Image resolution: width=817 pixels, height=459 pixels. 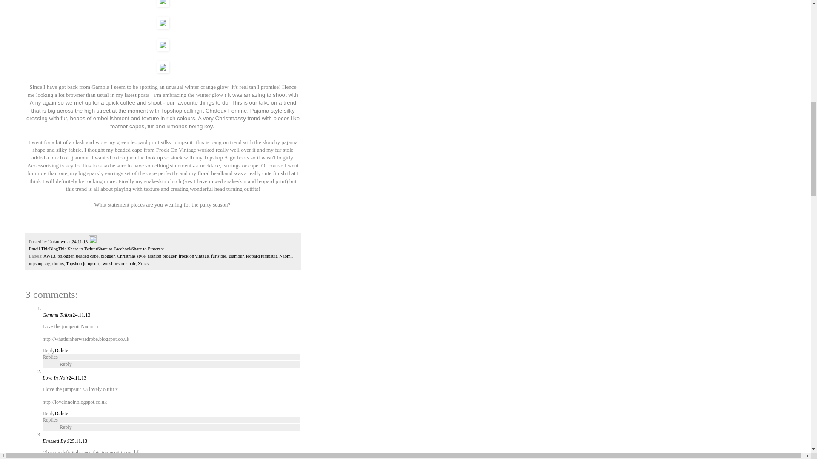 I want to click on fashion blogger, so click(x=162, y=256).